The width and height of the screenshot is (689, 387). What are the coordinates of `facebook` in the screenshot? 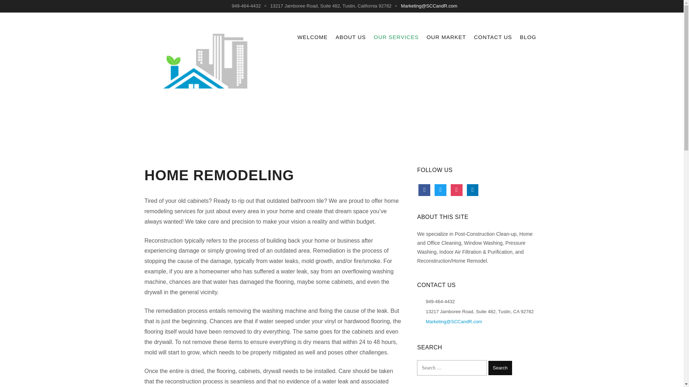 It's located at (424, 189).